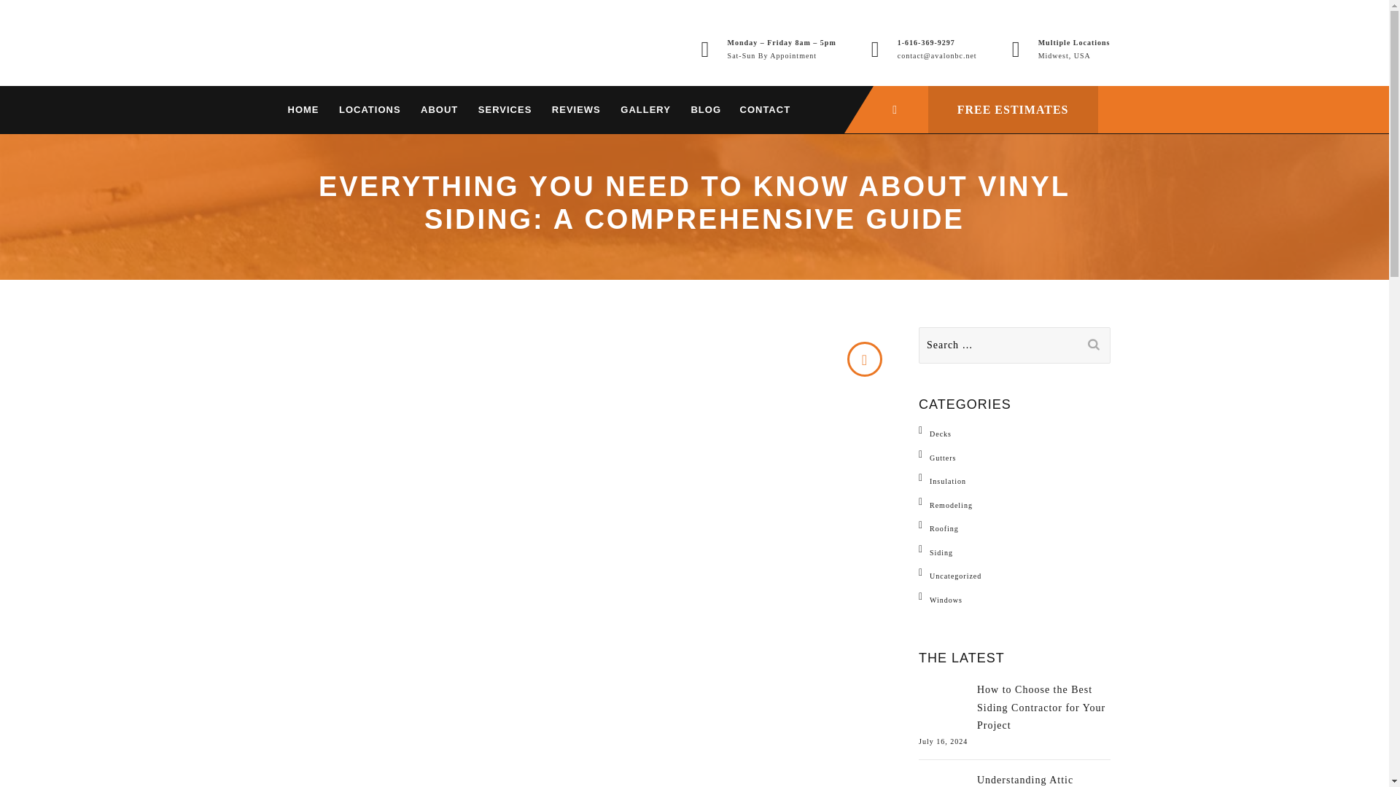 This screenshot has width=1400, height=787. I want to click on 1-616-369-9297, so click(926, 42).